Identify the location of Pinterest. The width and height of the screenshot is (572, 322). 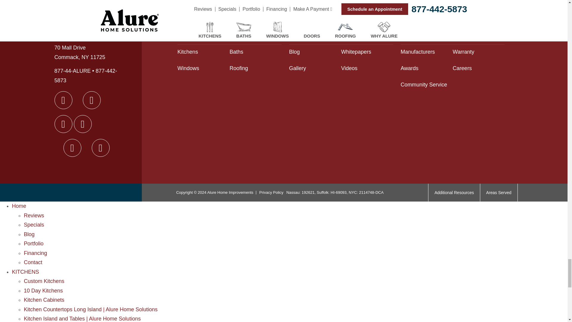
(72, 148).